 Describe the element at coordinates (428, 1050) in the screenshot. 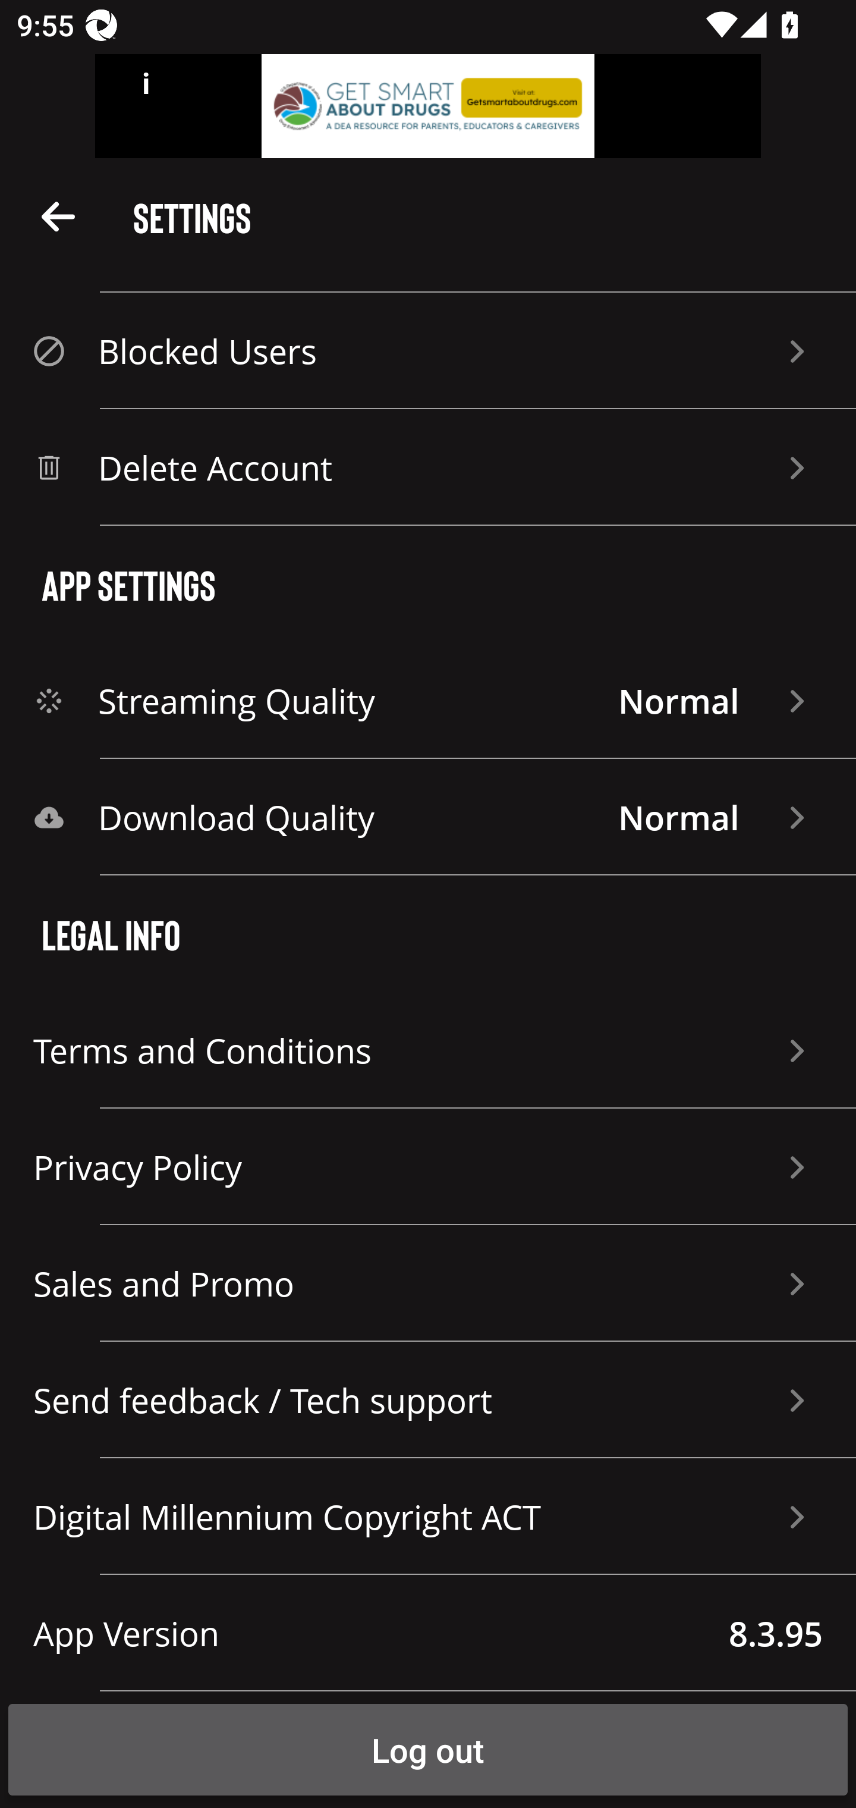

I see `Terms and Conditions` at that location.